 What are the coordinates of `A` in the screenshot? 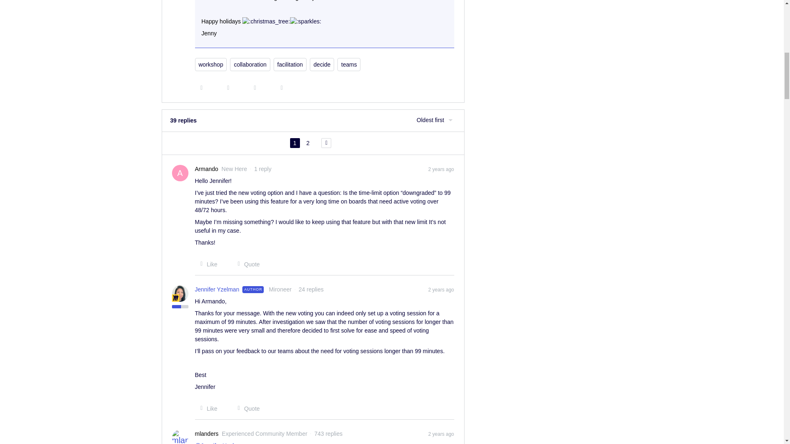 It's located at (180, 173).